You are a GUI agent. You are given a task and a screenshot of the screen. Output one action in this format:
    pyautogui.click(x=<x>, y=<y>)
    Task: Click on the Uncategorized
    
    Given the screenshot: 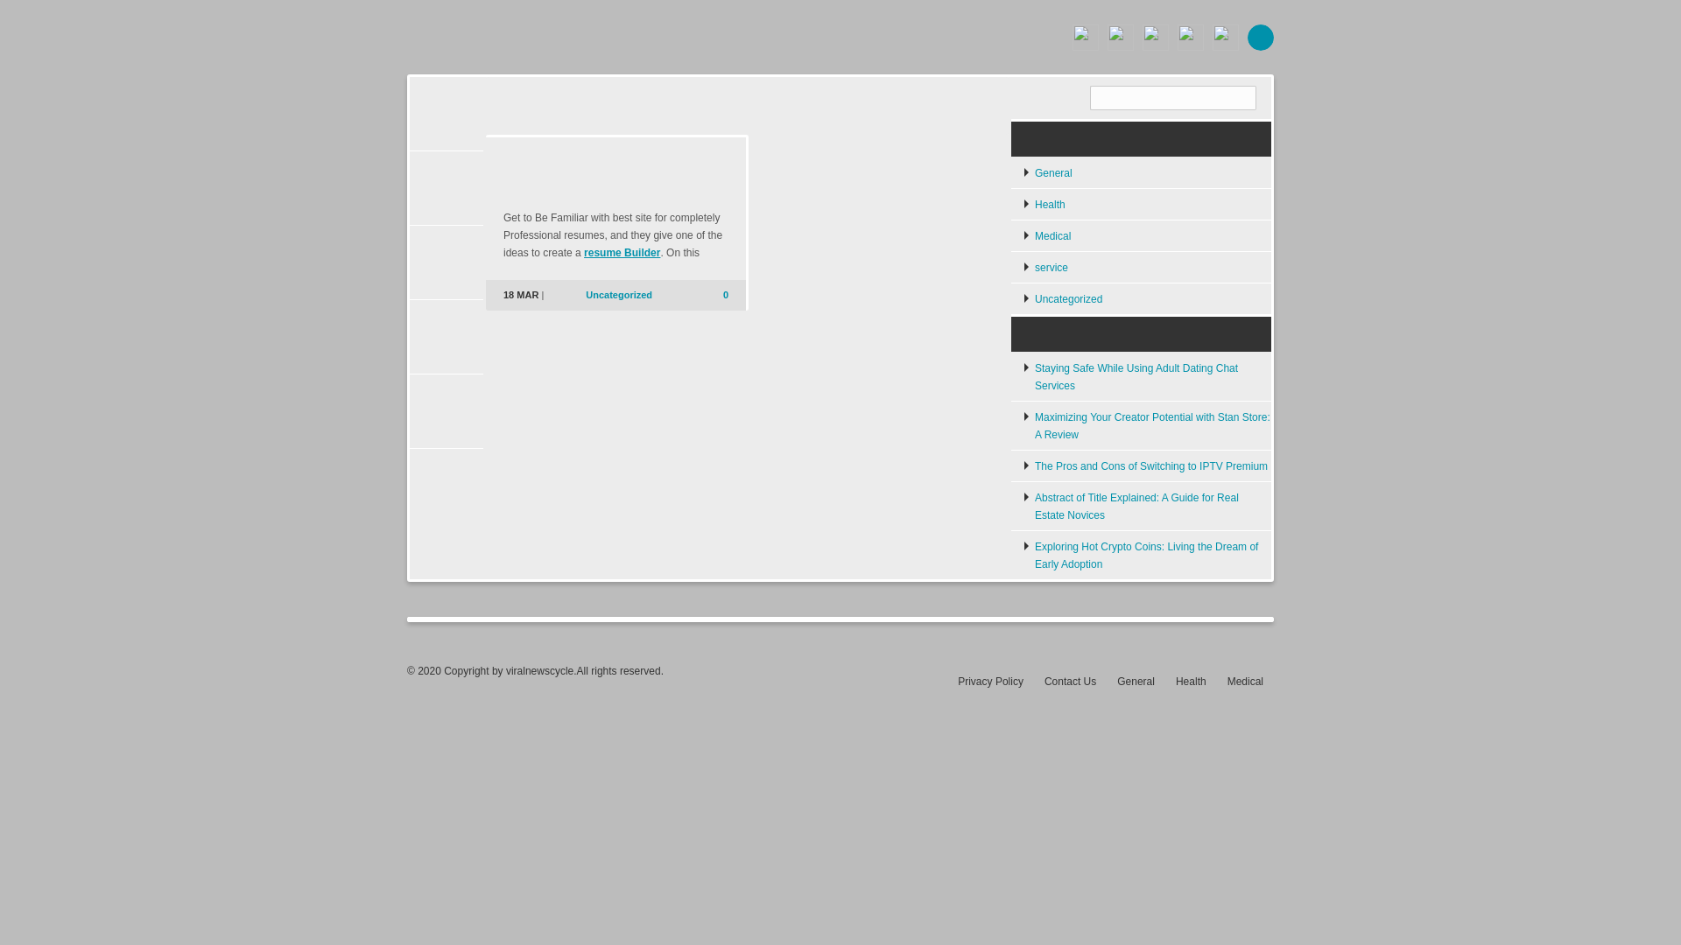 What is the action you would take?
    pyautogui.click(x=618, y=294)
    